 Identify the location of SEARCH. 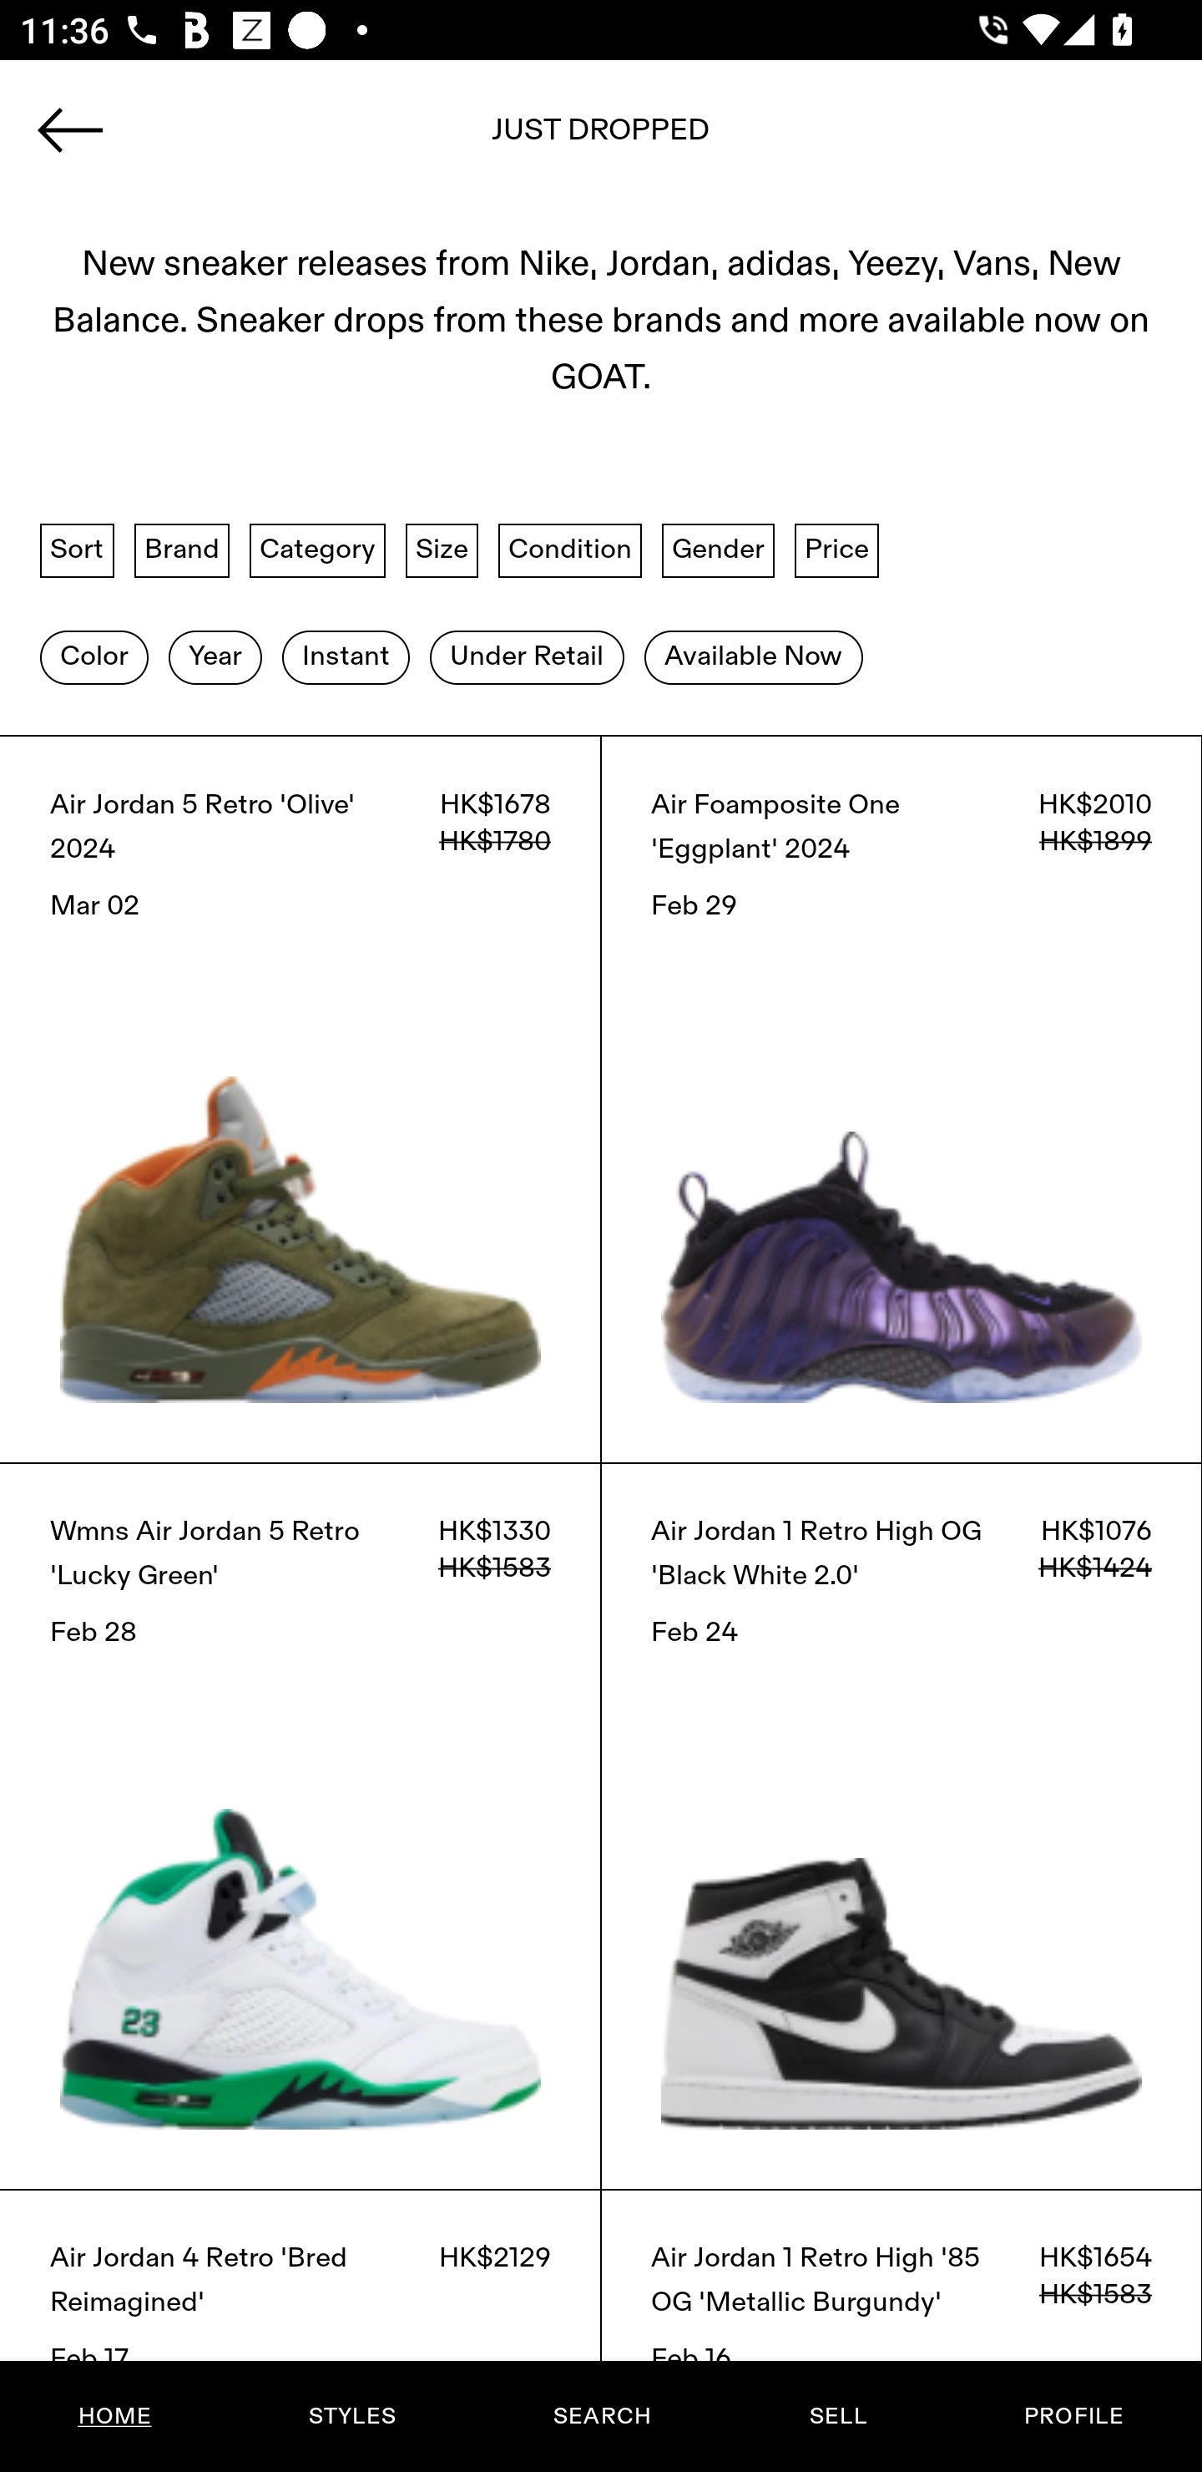
(602, 2416).